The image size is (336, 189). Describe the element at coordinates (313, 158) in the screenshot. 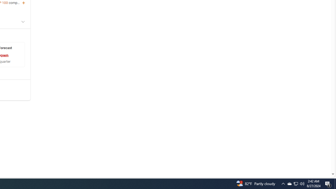

I see `AutomationID: mfa_root` at that location.